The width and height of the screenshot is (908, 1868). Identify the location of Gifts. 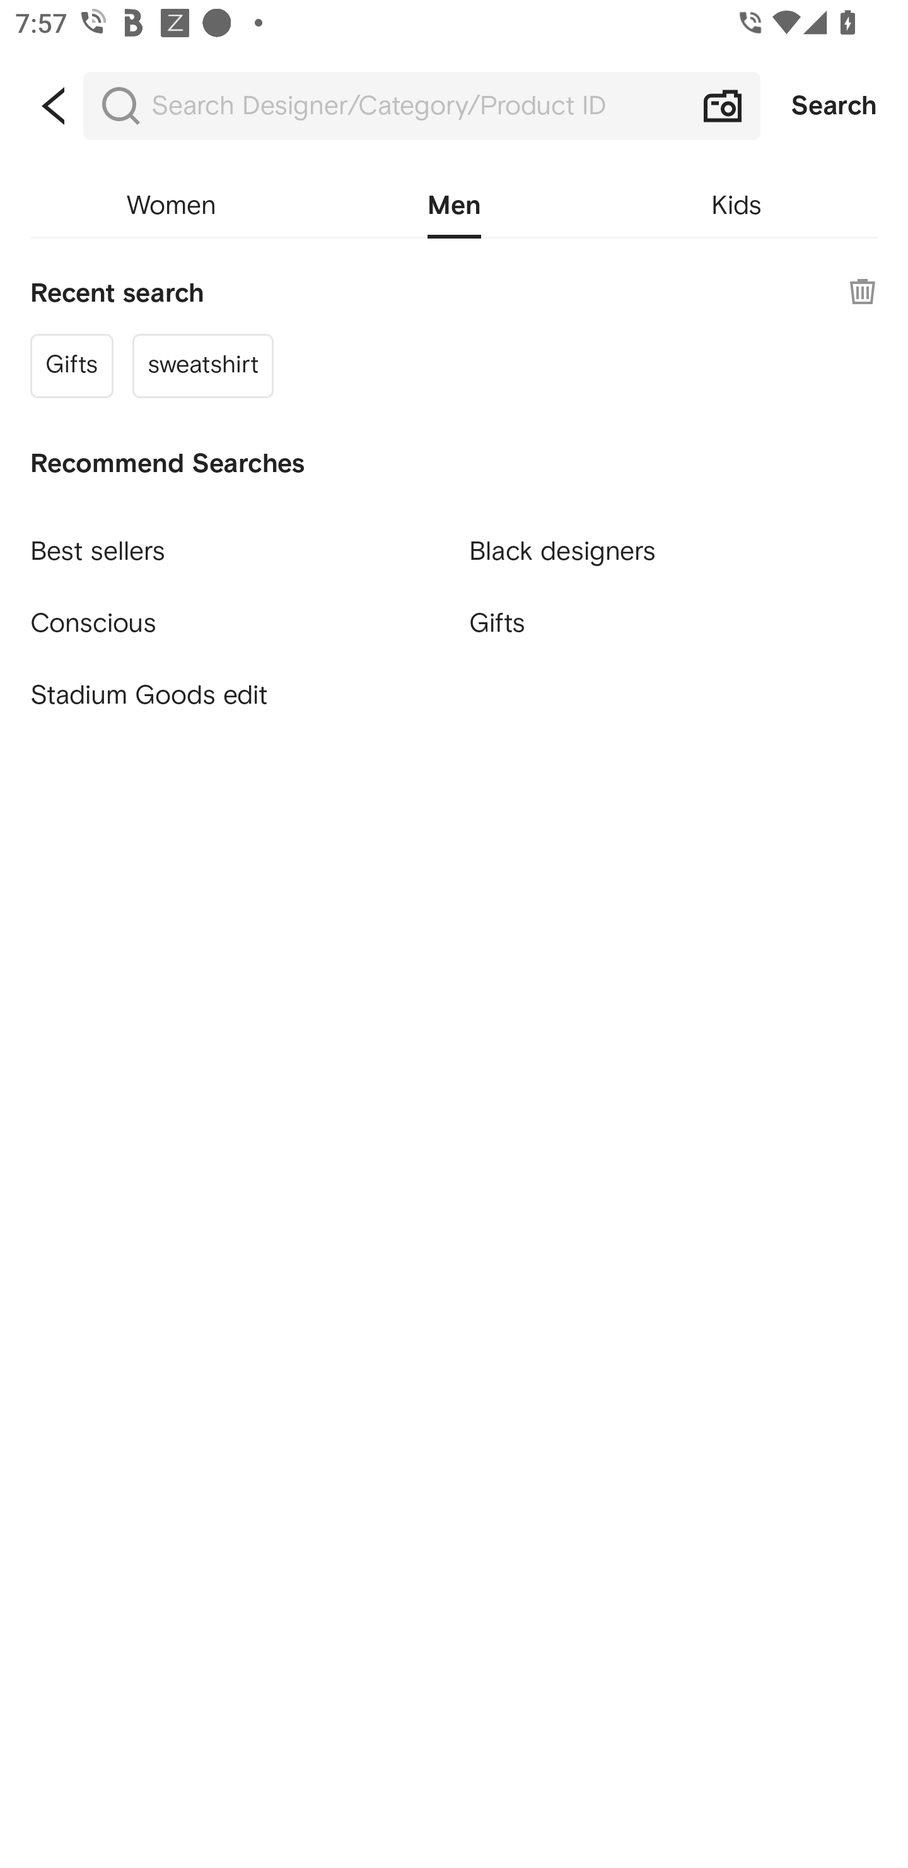
(71, 365).